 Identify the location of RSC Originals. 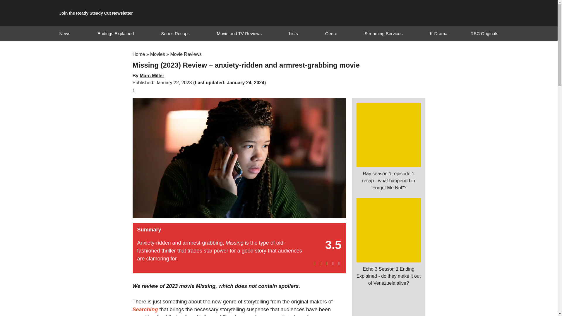
(484, 33).